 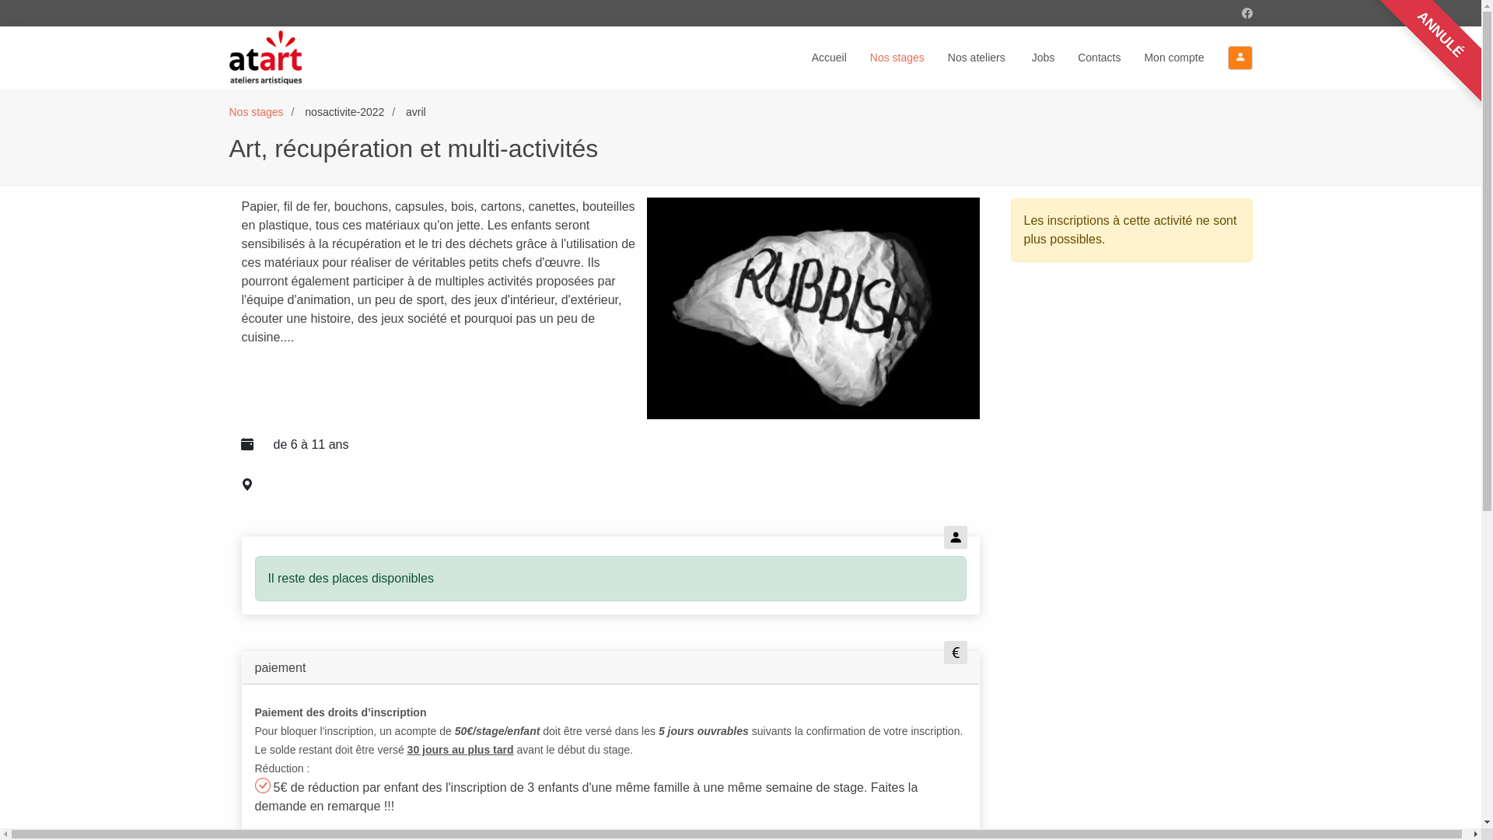 I want to click on Mon compte, so click(x=1185, y=58).